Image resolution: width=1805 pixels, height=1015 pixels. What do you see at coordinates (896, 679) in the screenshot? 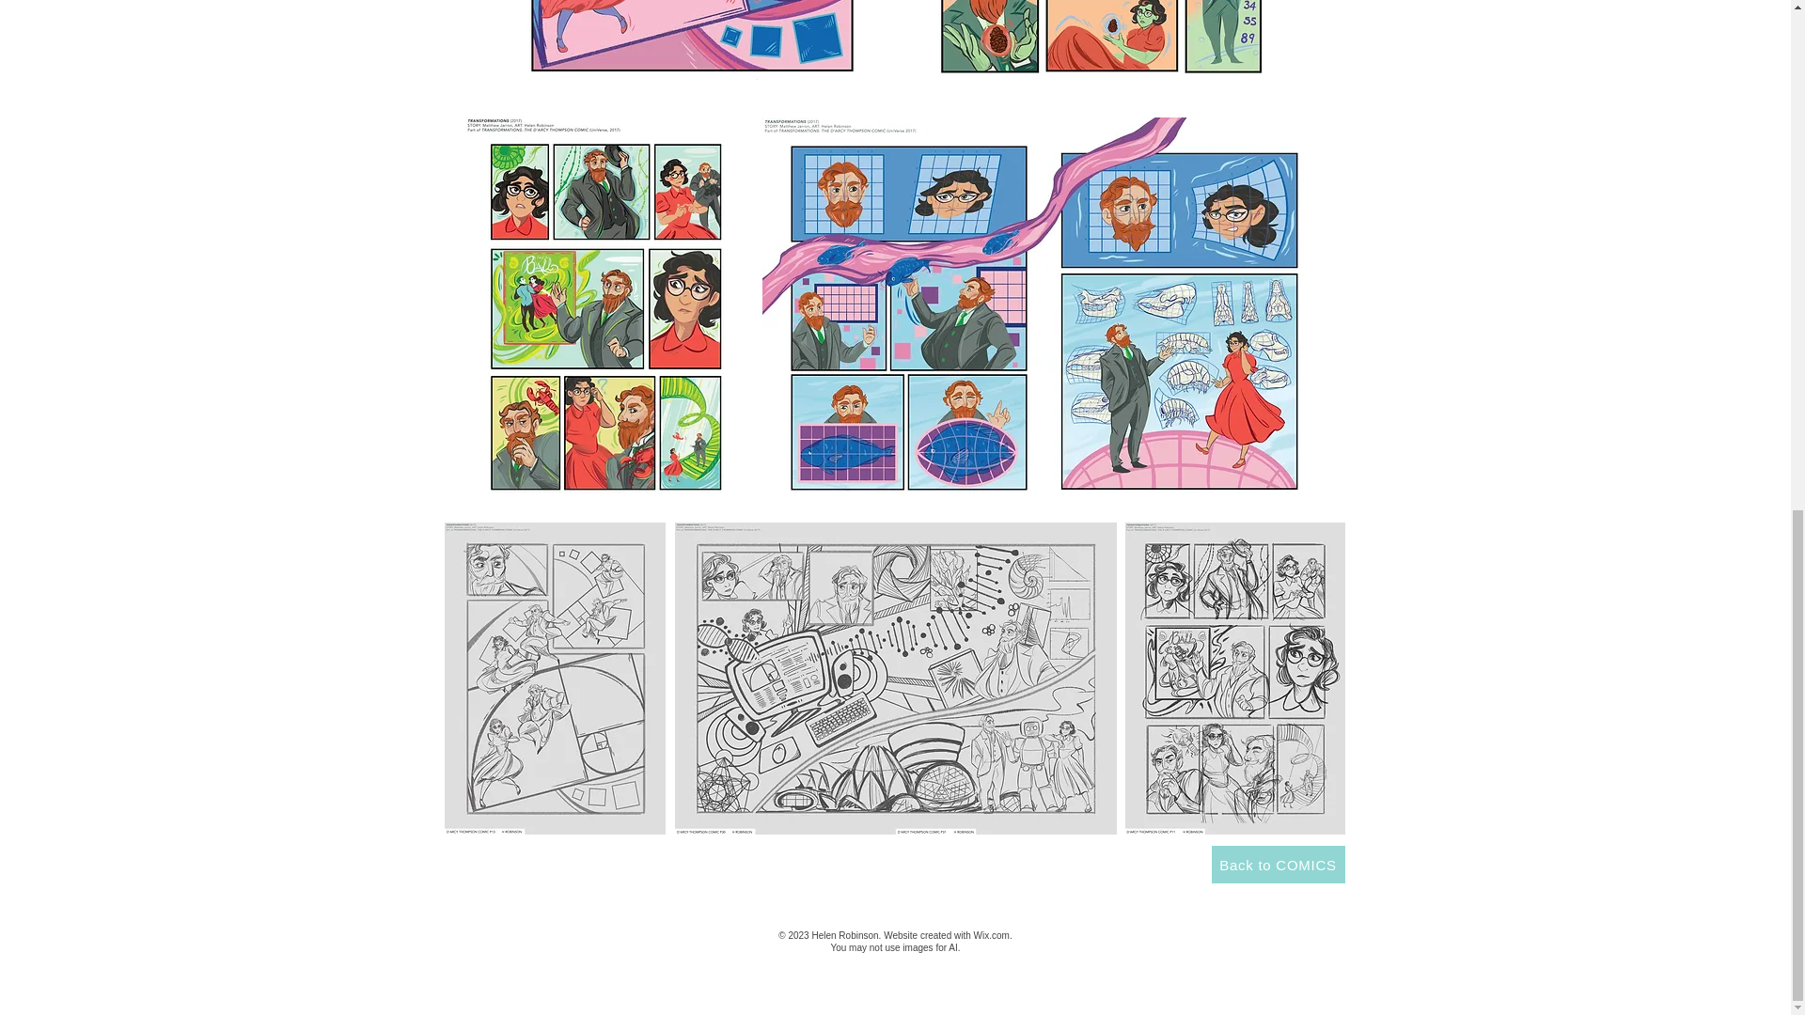
I see `TRANSFORMATIONS` at bounding box center [896, 679].